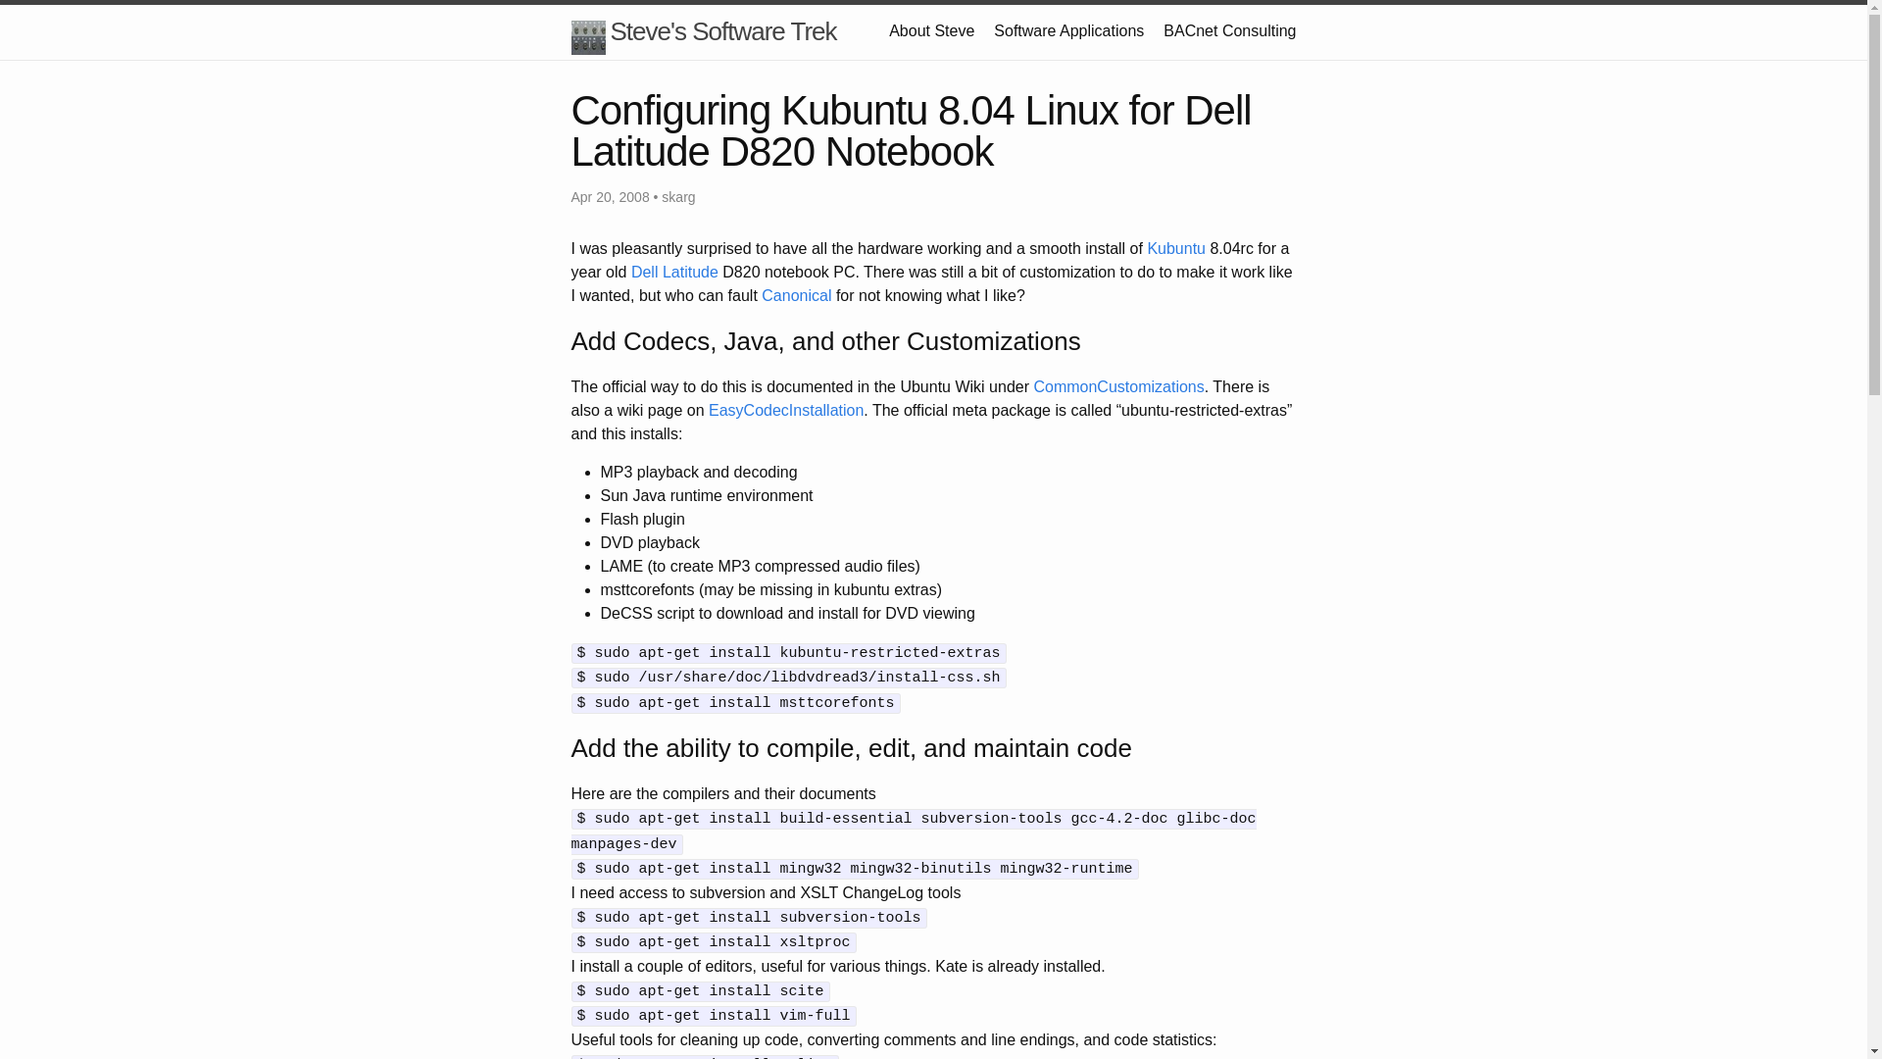 This screenshot has width=1882, height=1059. What do you see at coordinates (796, 294) in the screenshot?
I see `Canonical` at bounding box center [796, 294].